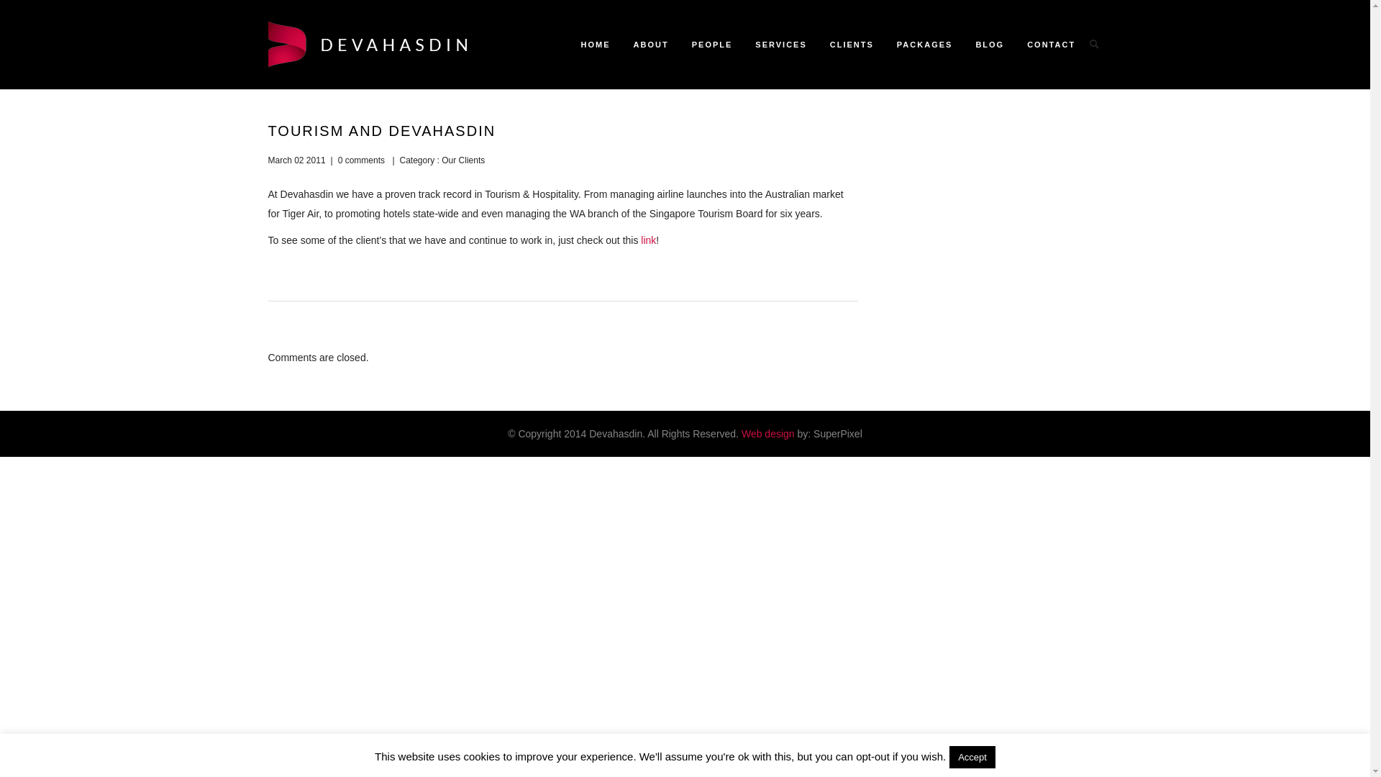 The height and width of the screenshot is (777, 1381). I want to click on Our Clients, so click(462, 160).